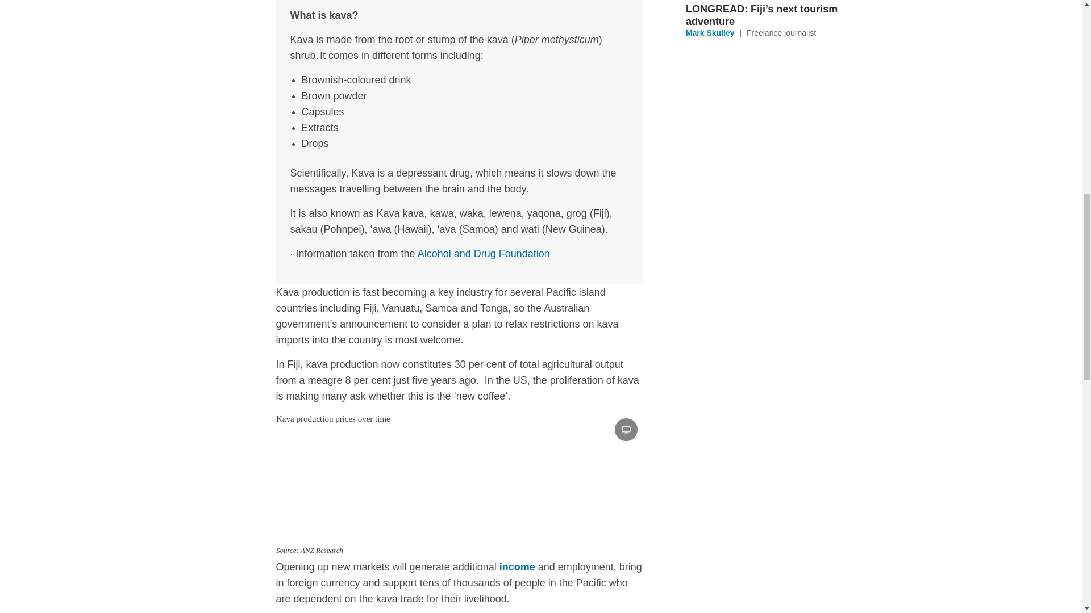  Describe the element at coordinates (781, 32) in the screenshot. I see `Freelance journalist` at that location.